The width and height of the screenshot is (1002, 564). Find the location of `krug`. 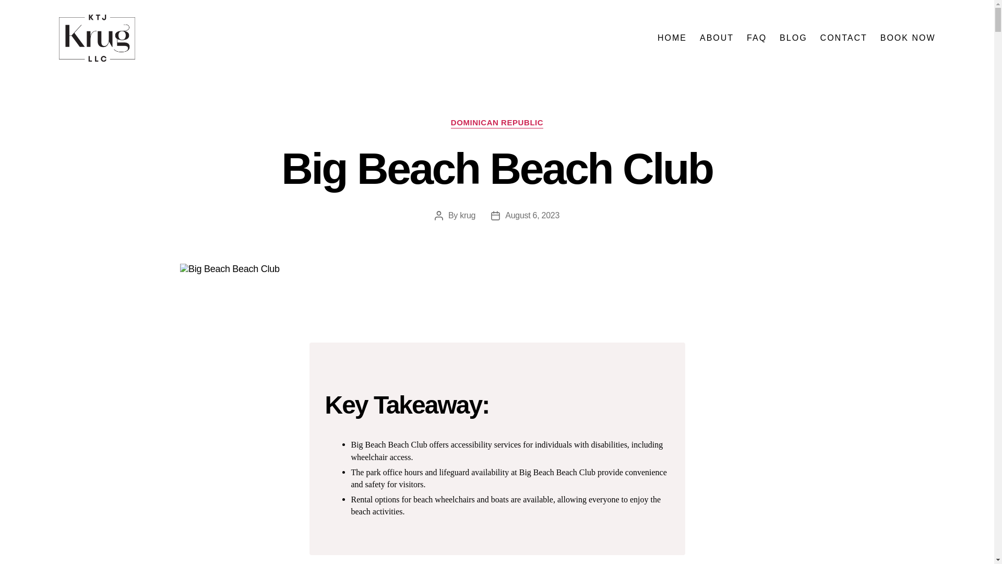

krug is located at coordinates (468, 215).